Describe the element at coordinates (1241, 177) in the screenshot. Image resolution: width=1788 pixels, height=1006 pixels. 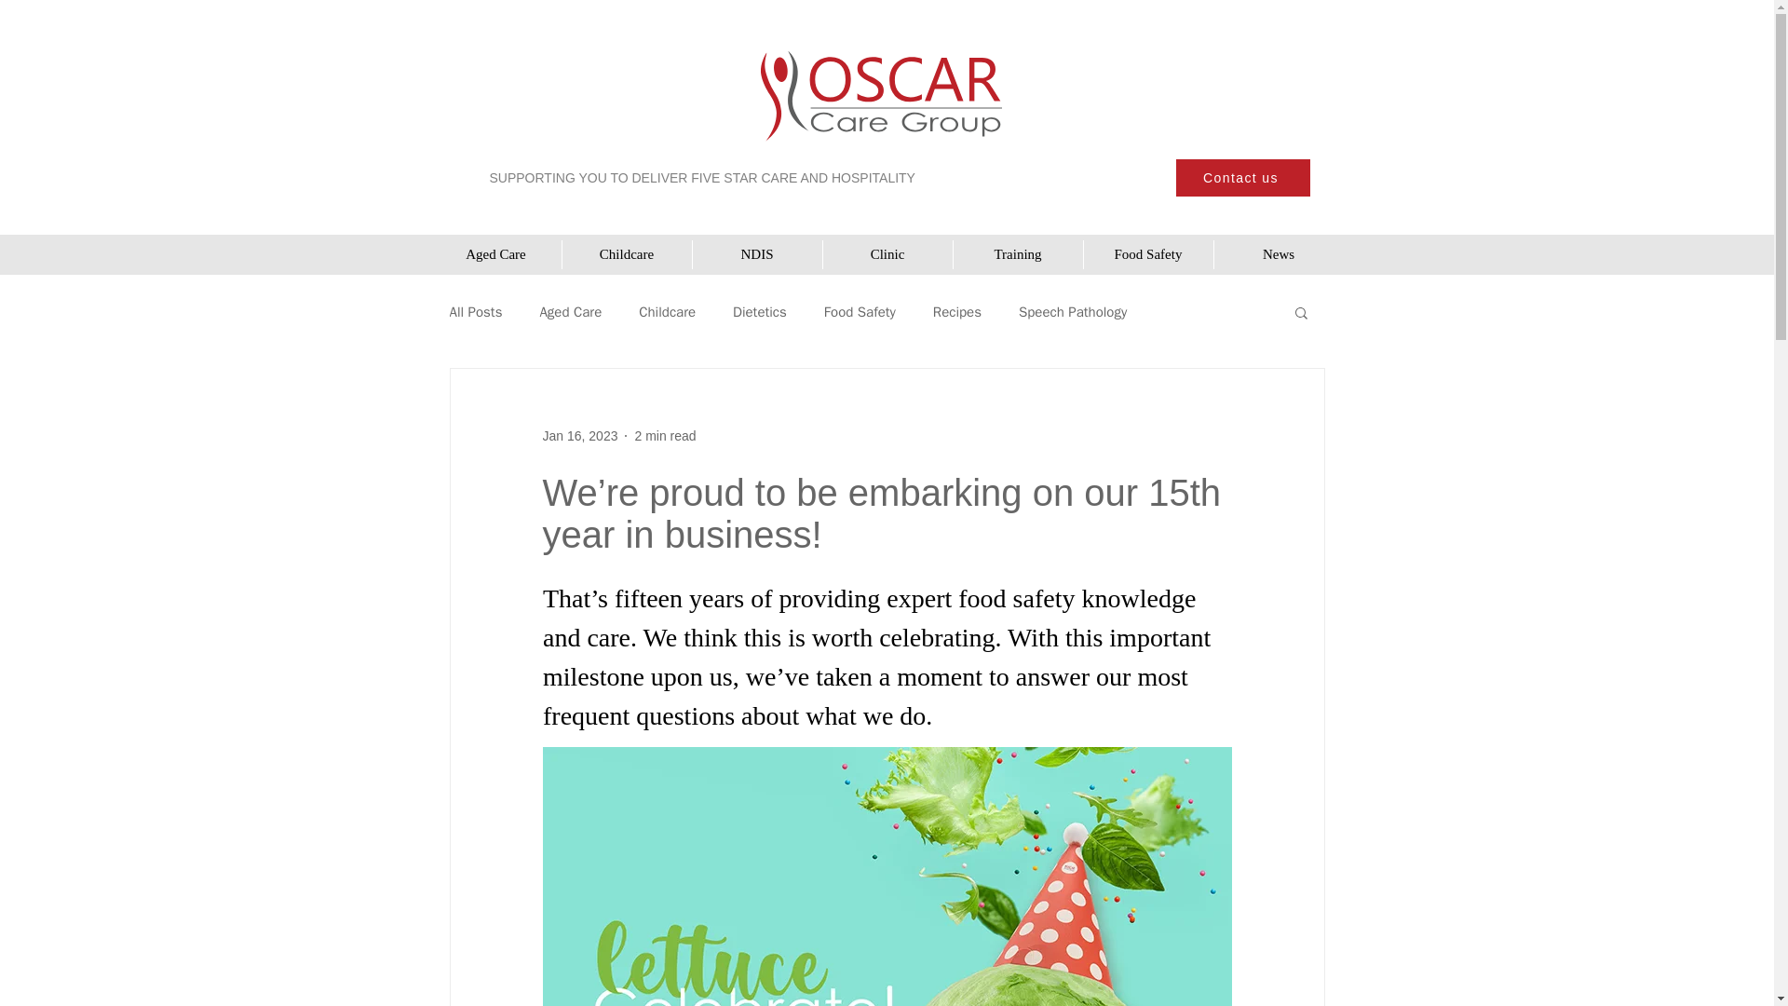
I see `Contact us` at that location.